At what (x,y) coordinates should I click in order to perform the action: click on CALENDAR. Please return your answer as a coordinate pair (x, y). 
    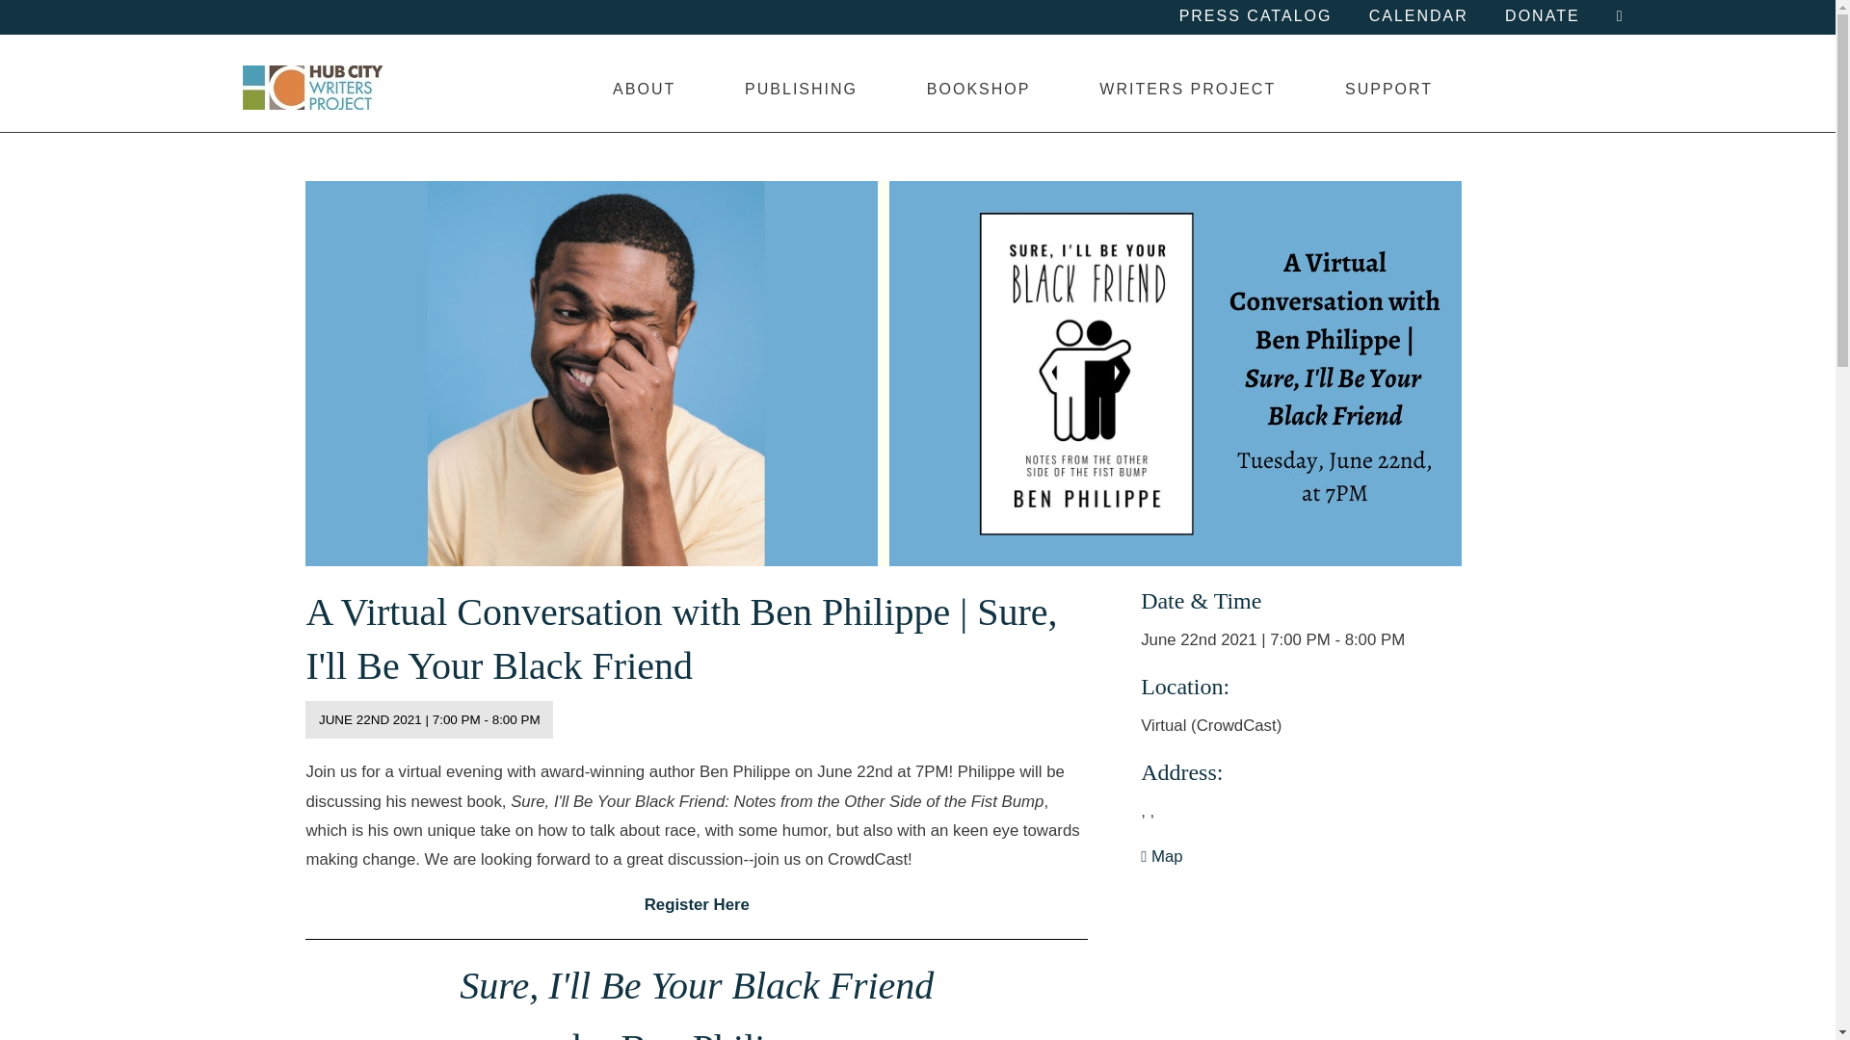
    Looking at the image, I should click on (1418, 16).